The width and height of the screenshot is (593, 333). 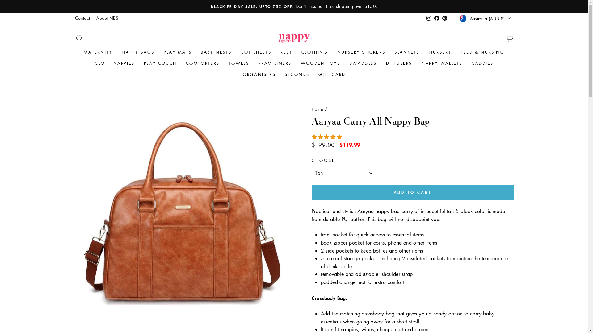 I want to click on PLAY MATS, so click(x=178, y=52).